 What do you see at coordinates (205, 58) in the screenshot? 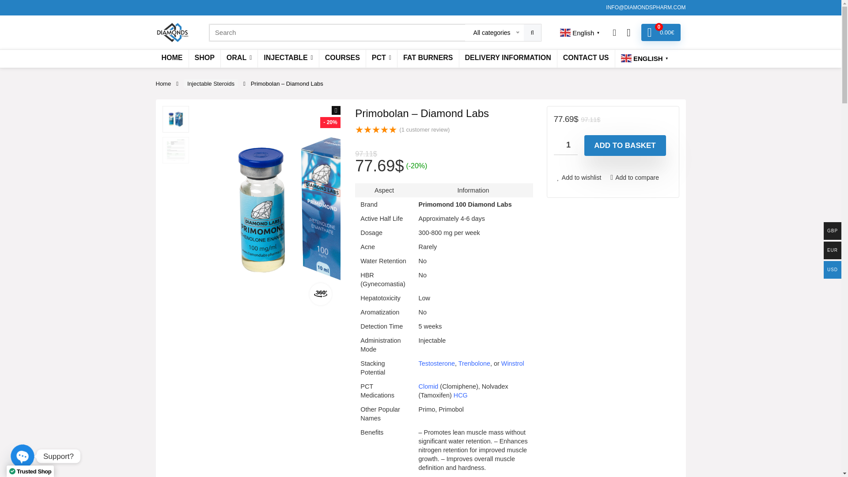
I see `SHOP` at bounding box center [205, 58].